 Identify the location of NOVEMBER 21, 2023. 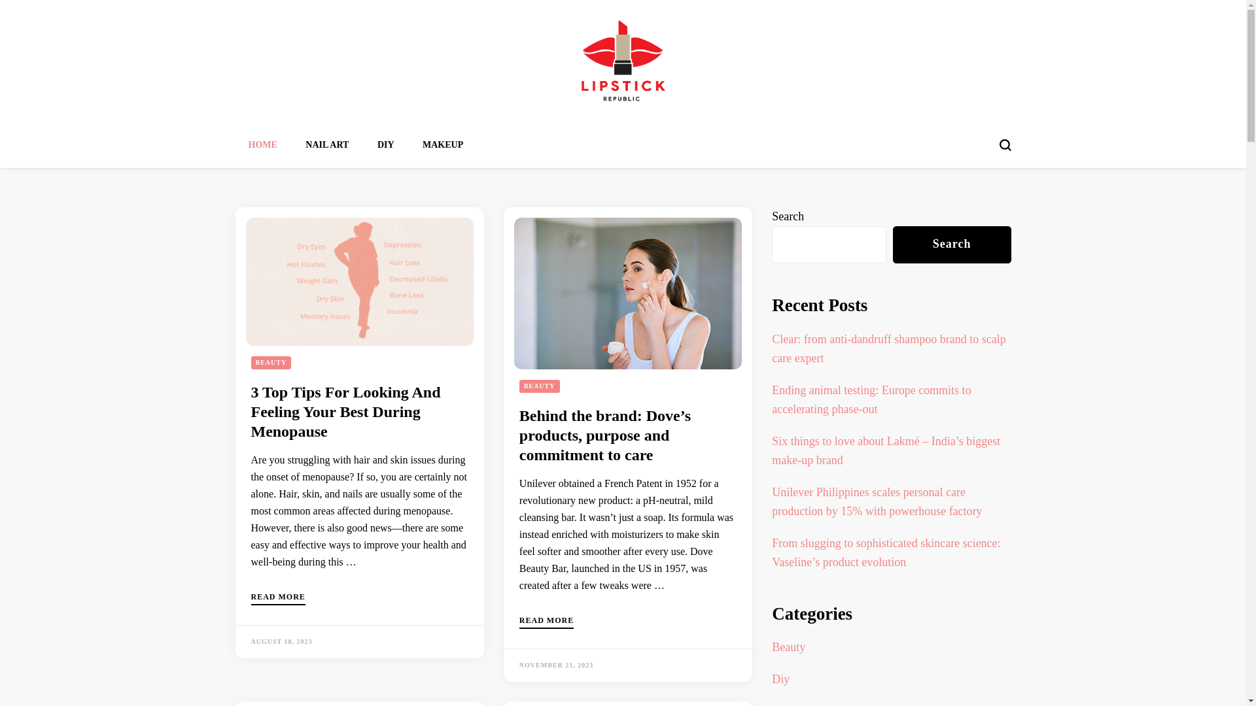
(556, 665).